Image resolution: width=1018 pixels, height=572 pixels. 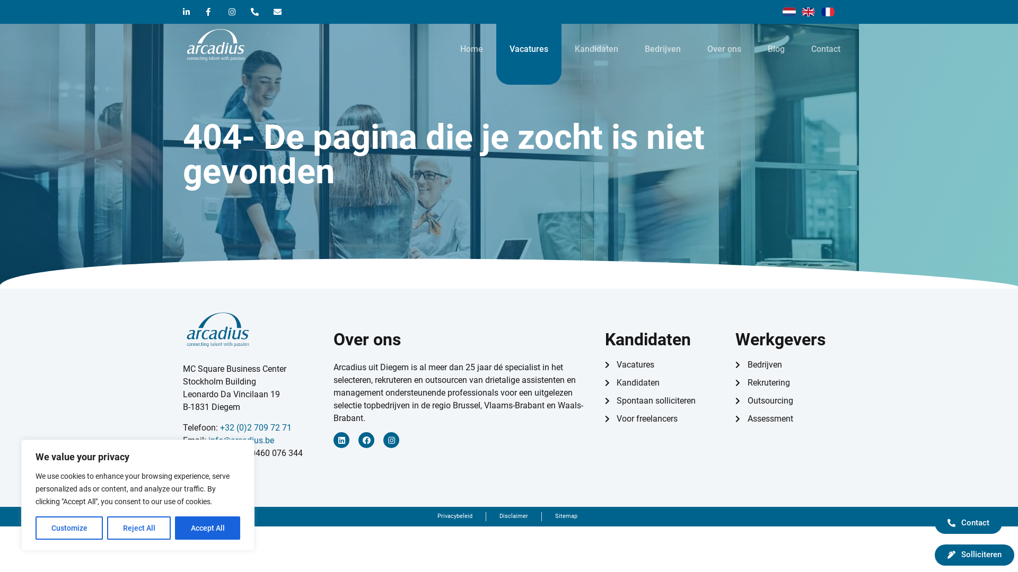 What do you see at coordinates (665, 419) in the screenshot?
I see `Voor freelancers` at bounding box center [665, 419].